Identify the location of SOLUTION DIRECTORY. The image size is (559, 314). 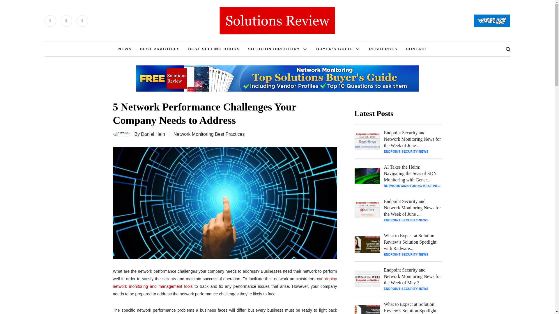
(274, 49).